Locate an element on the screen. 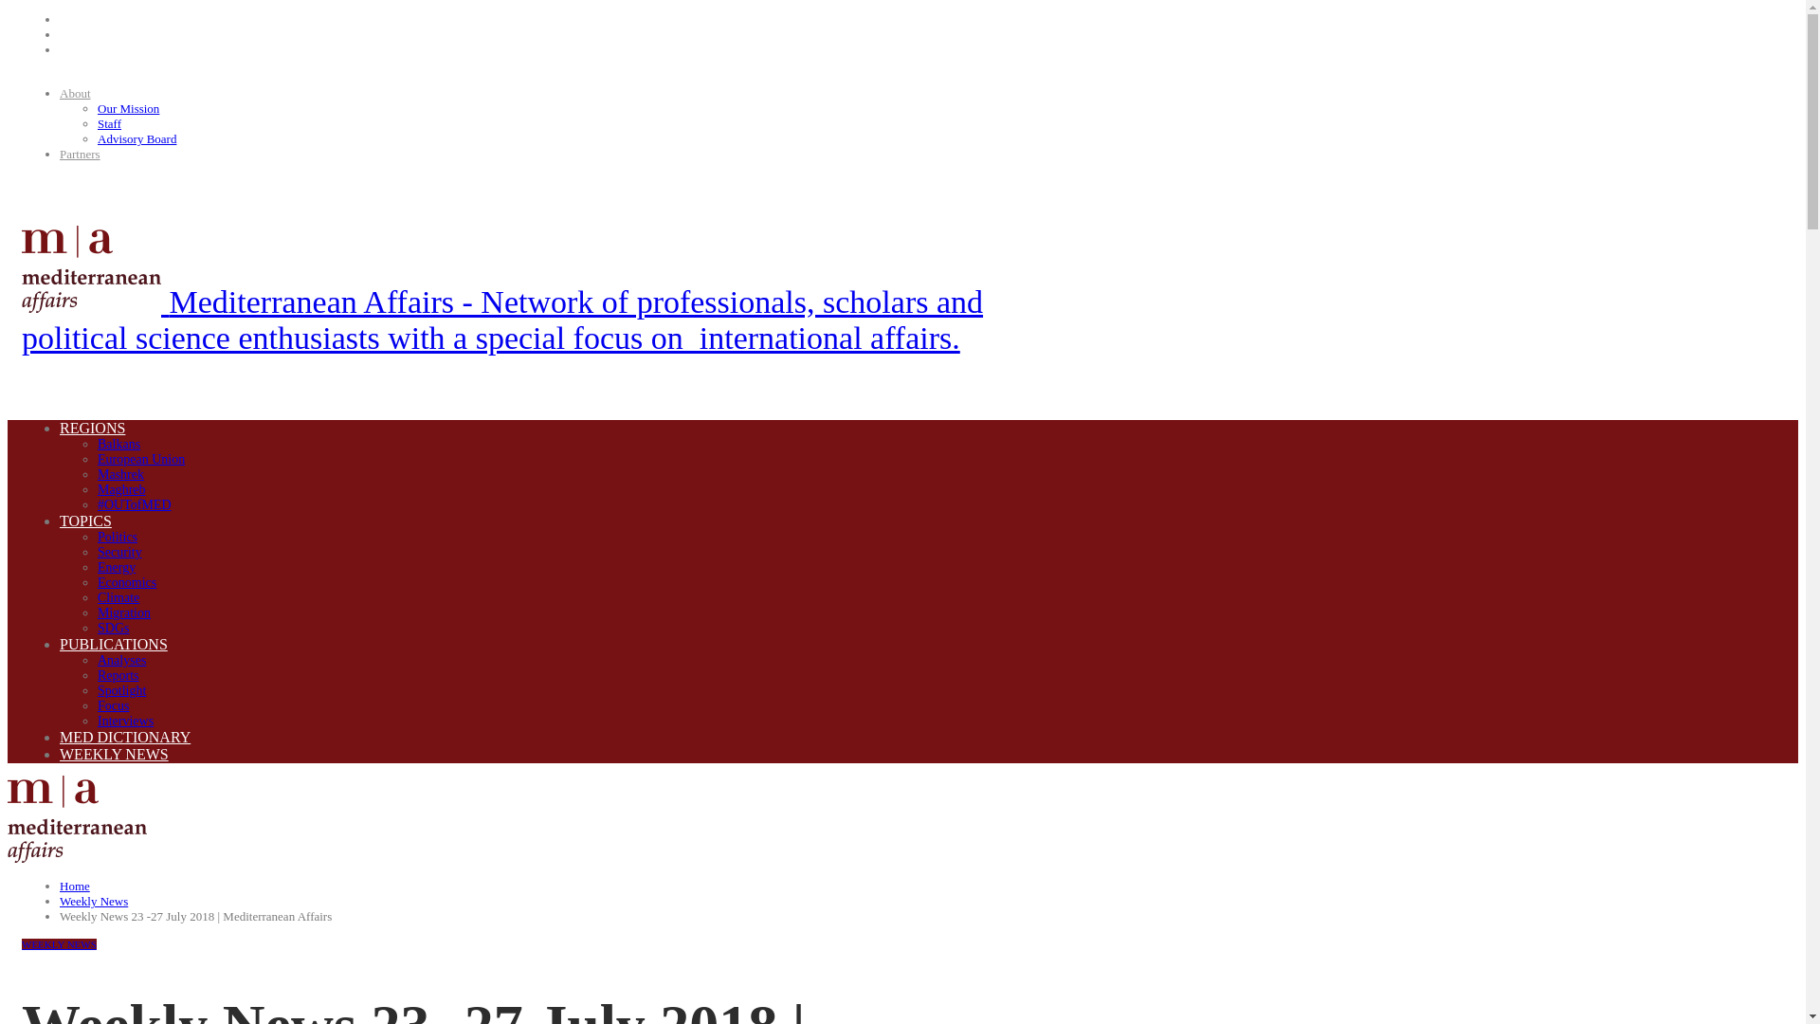 The width and height of the screenshot is (1820, 1024). Advisory Board is located at coordinates (136, 138).